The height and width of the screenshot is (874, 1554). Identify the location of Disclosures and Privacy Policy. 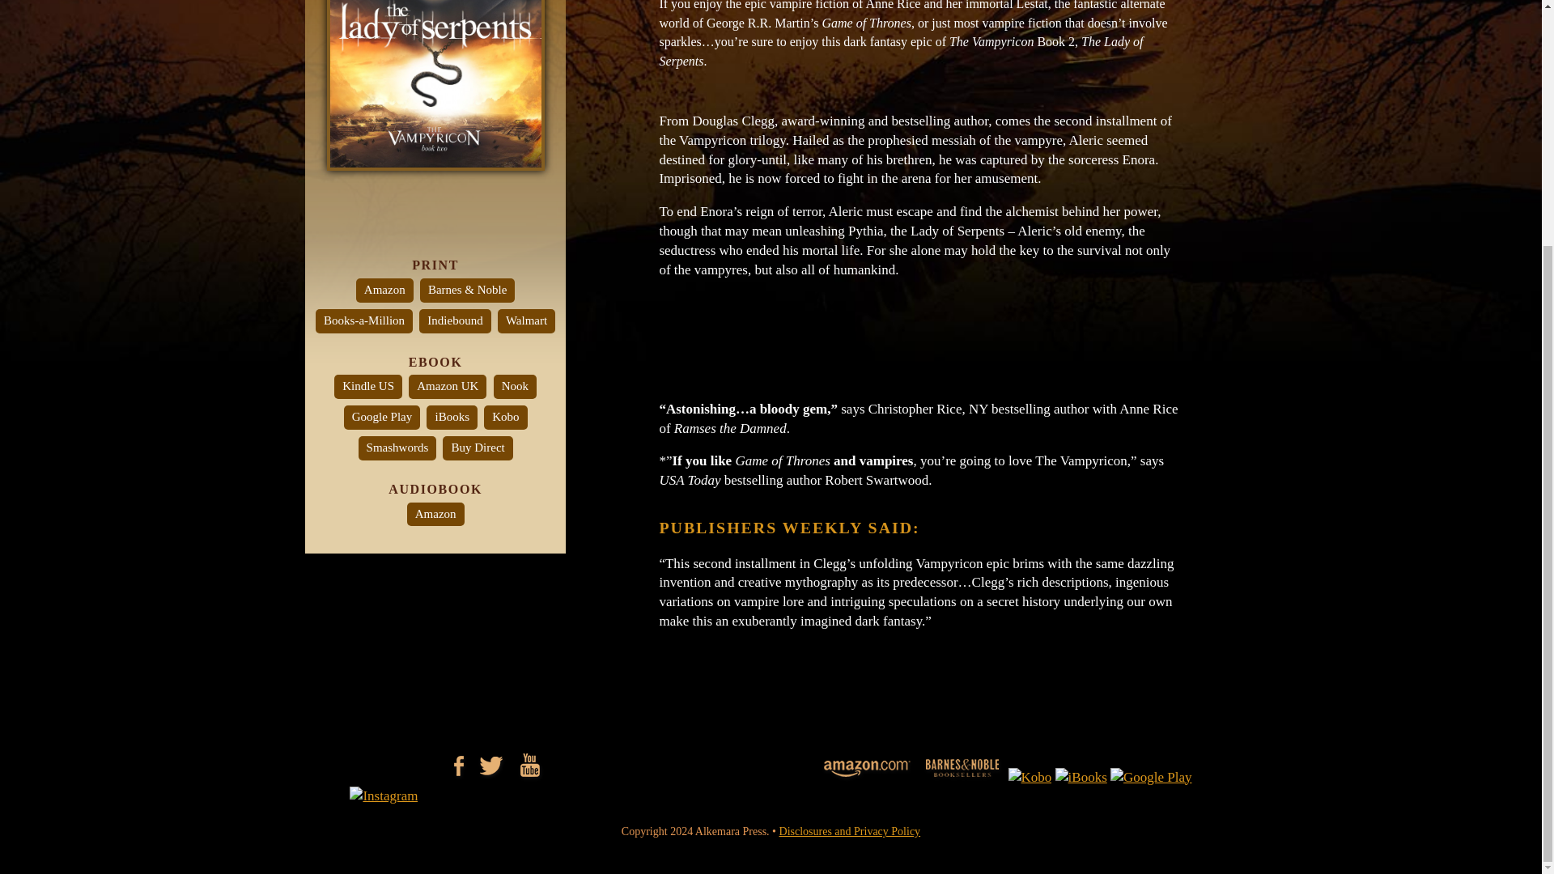
(850, 830).